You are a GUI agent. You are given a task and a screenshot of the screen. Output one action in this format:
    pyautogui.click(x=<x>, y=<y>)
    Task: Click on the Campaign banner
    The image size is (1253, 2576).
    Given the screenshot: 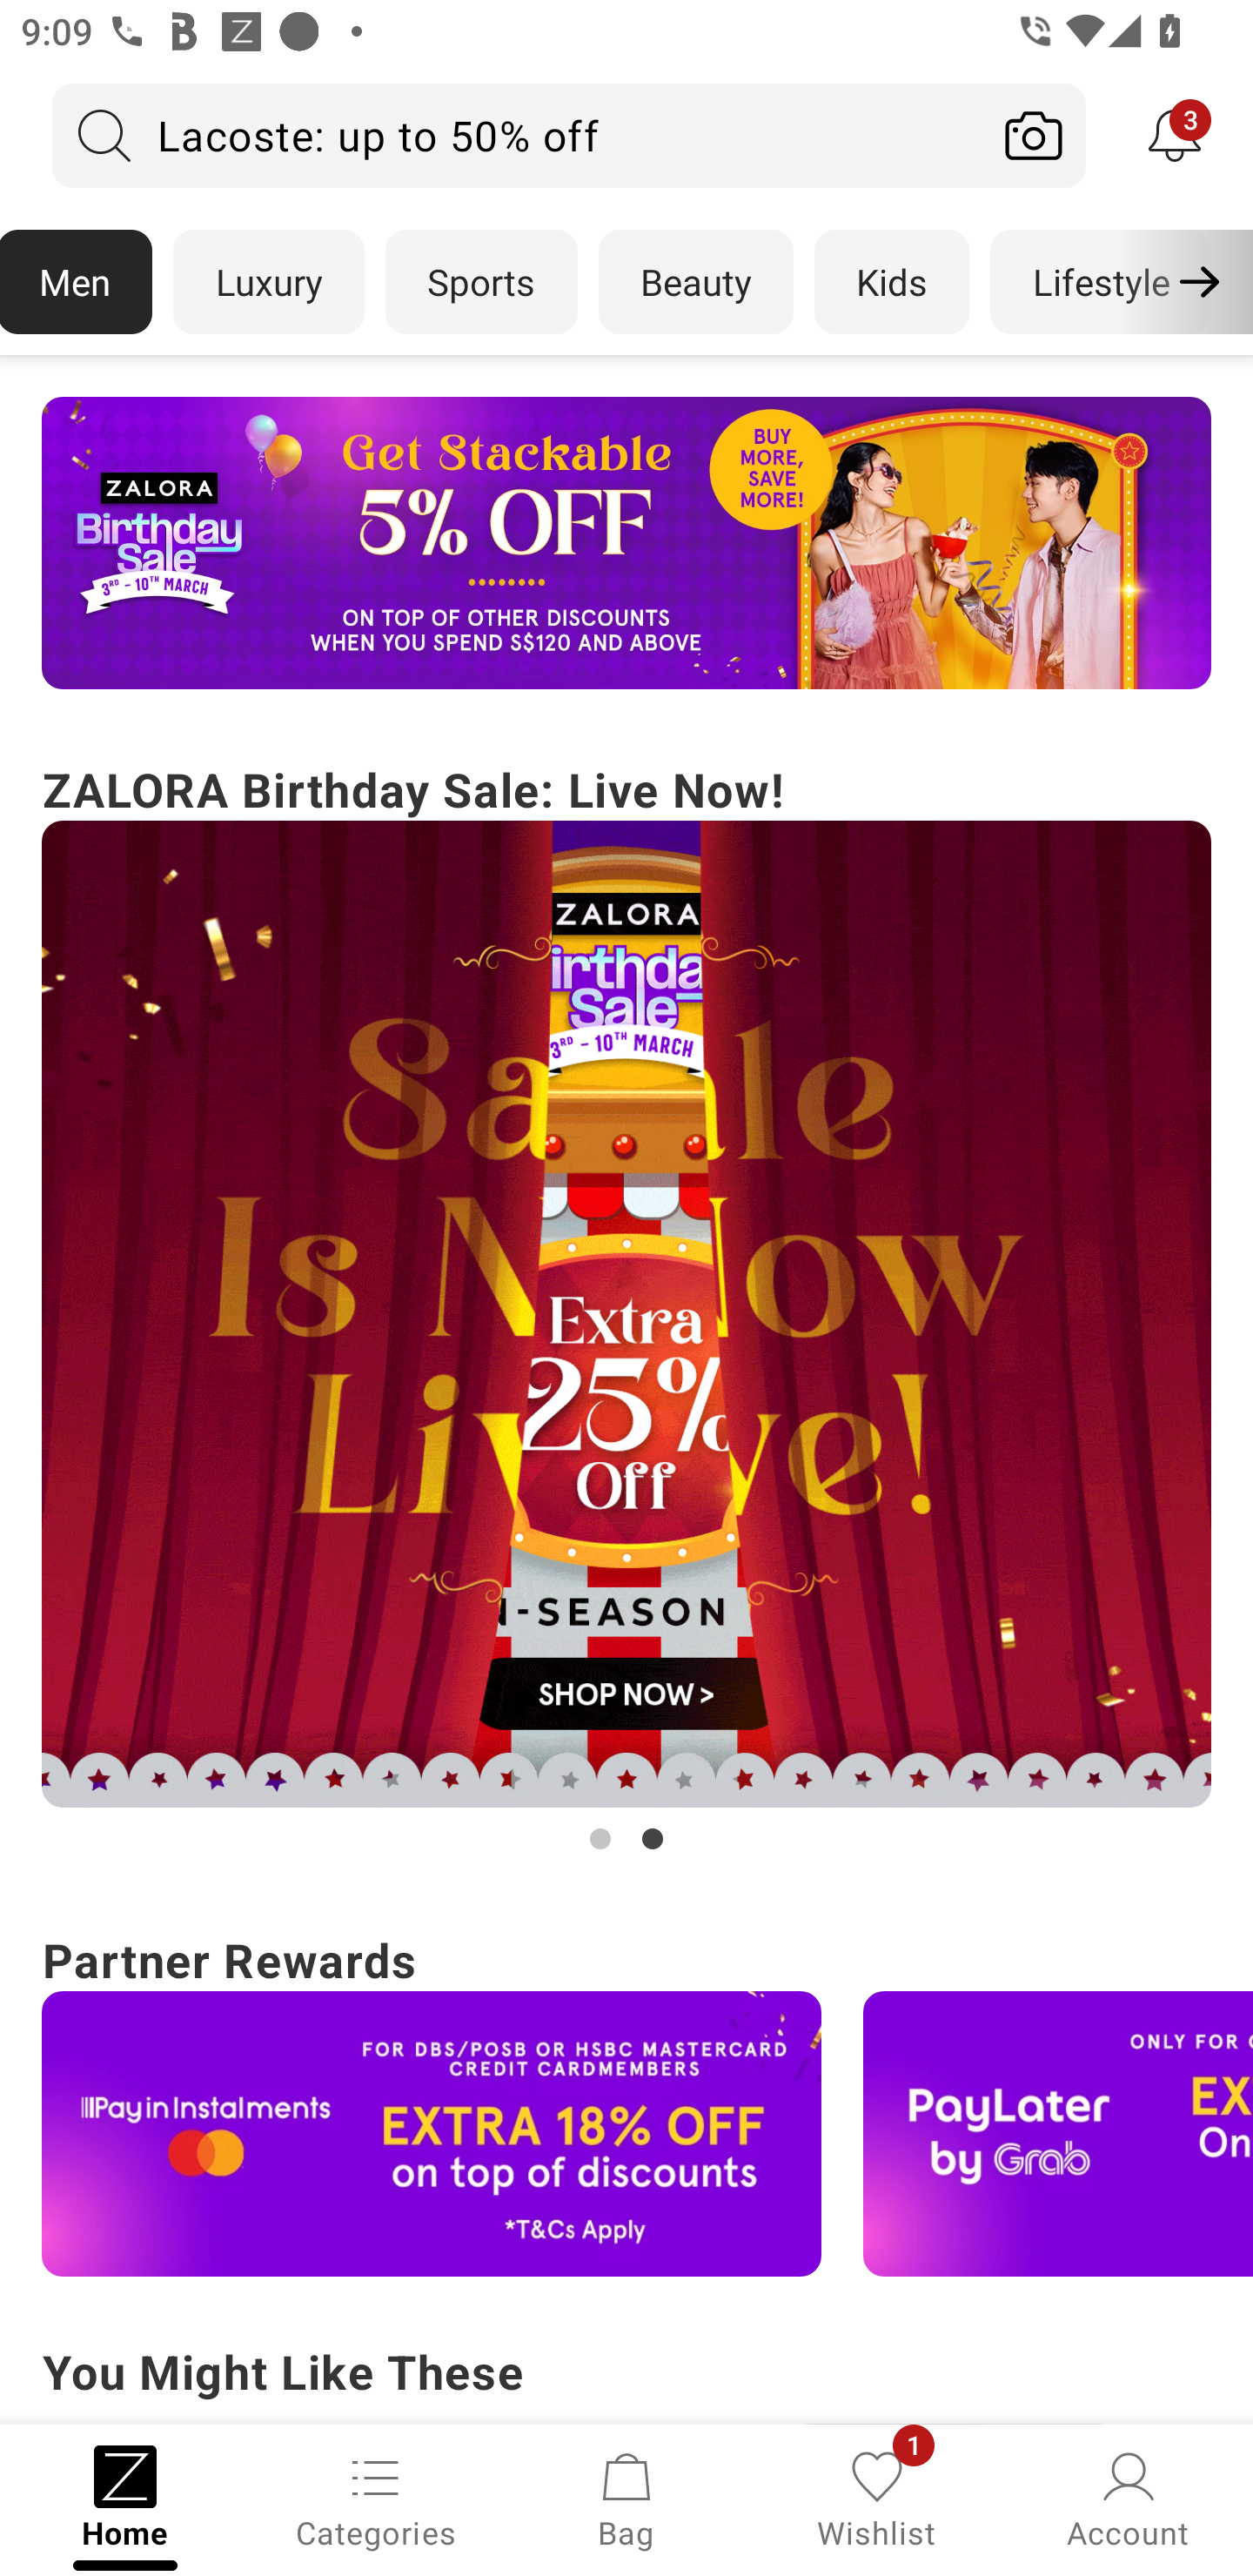 What is the action you would take?
    pyautogui.click(x=432, y=2134)
    